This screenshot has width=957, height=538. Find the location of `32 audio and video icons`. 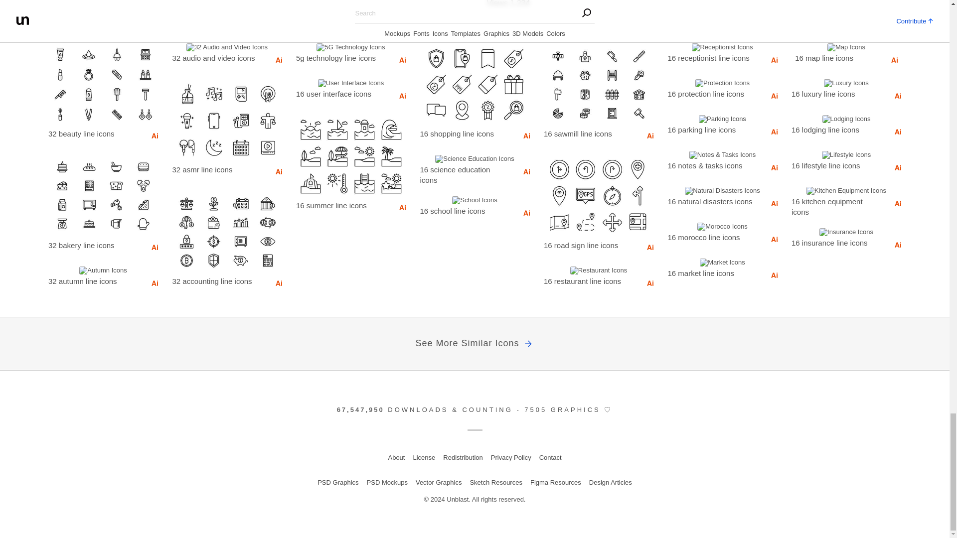

32 audio and video icons is located at coordinates (216, 57).